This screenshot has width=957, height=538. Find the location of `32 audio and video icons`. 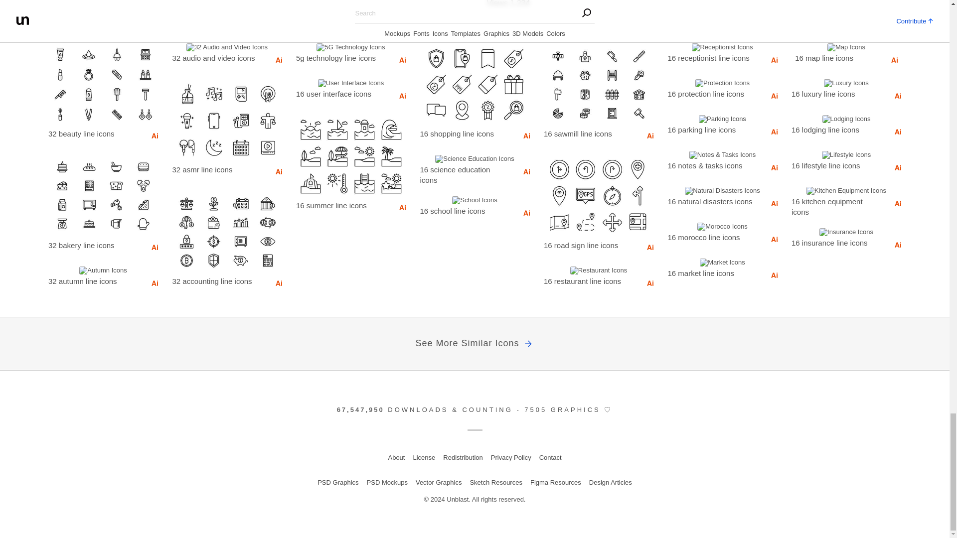

32 audio and video icons is located at coordinates (216, 57).